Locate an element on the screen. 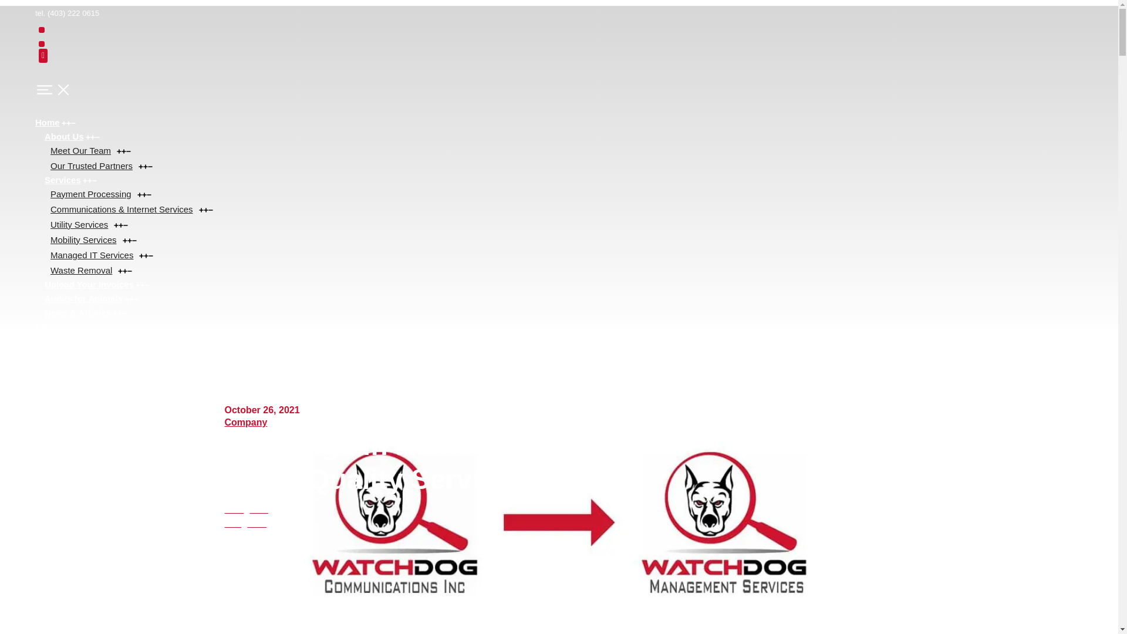  Mobility Services is located at coordinates (94, 240).